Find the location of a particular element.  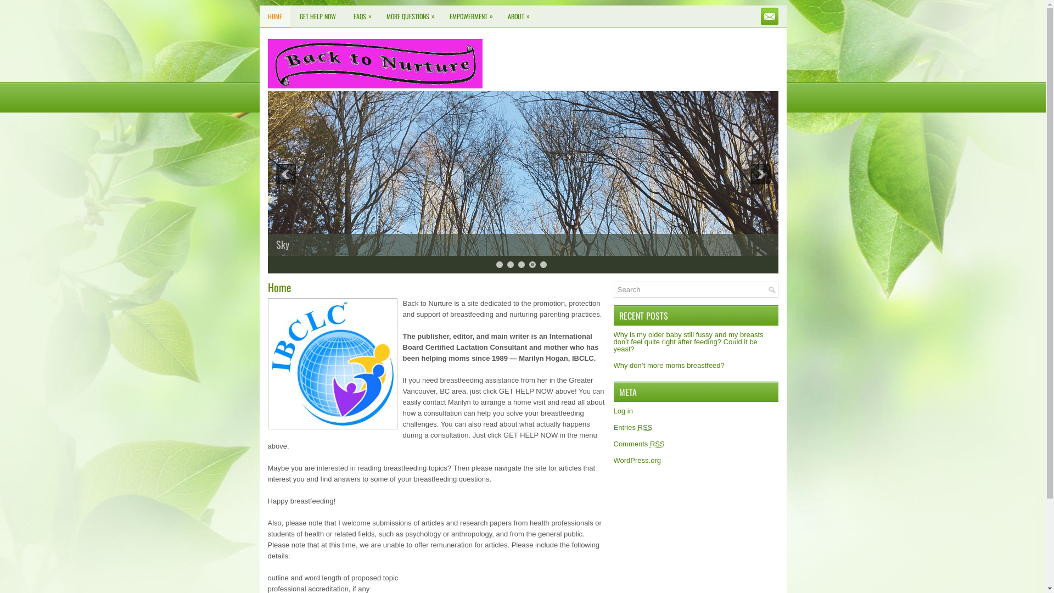

Comments RSS is located at coordinates (639, 444).